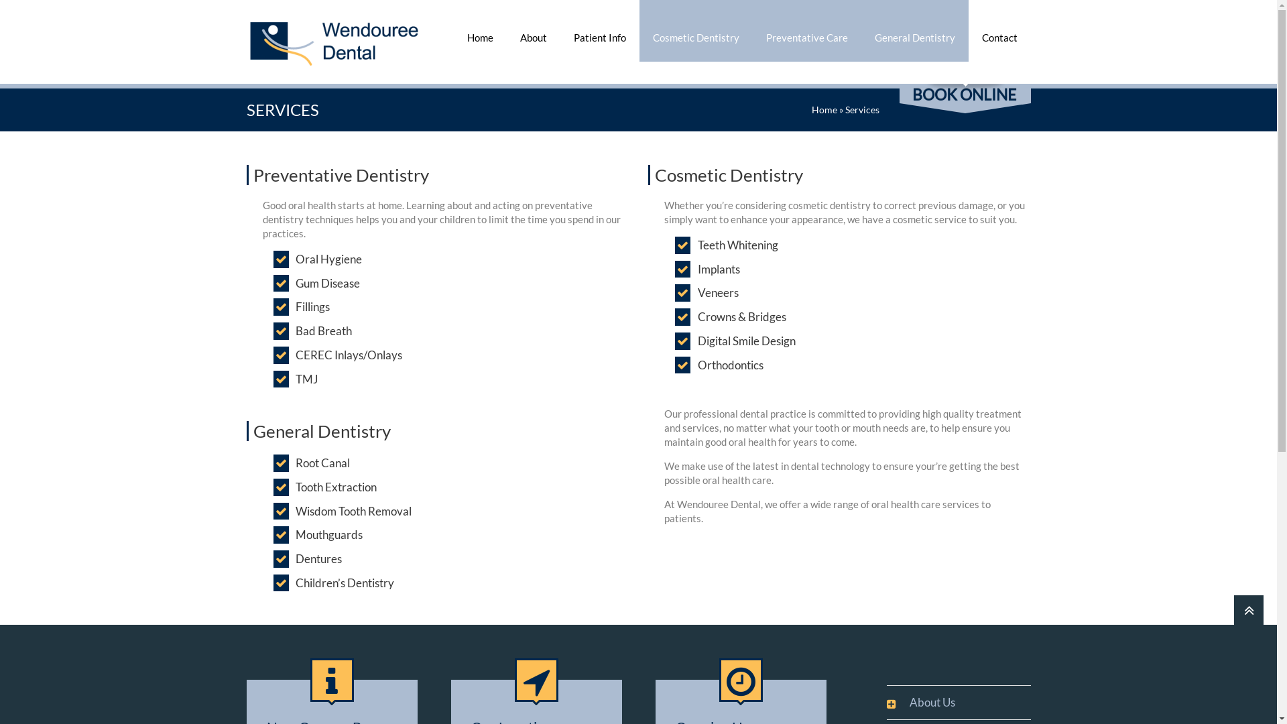  I want to click on Orthodontics, so click(731, 365).